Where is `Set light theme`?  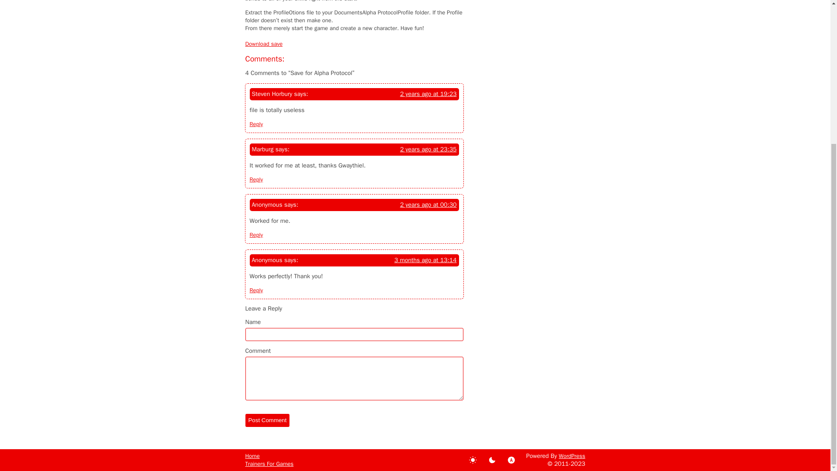
Set light theme is located at coordinates (473, 460).